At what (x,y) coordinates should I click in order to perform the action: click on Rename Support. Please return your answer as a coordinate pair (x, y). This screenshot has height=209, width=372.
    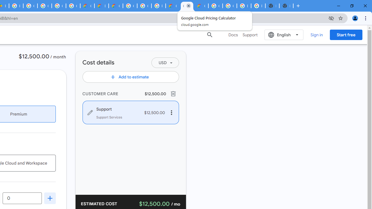
    Looking at the image, I should click on (116, 109).